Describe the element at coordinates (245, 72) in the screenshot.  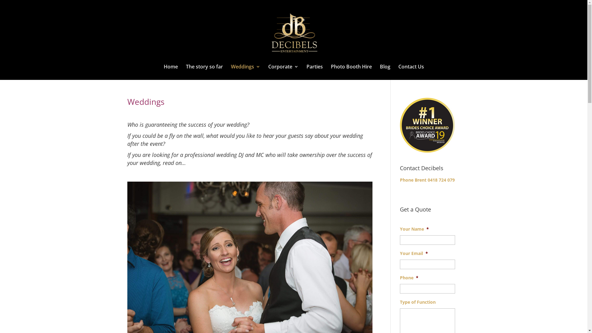
I see `Weddings` at that location.